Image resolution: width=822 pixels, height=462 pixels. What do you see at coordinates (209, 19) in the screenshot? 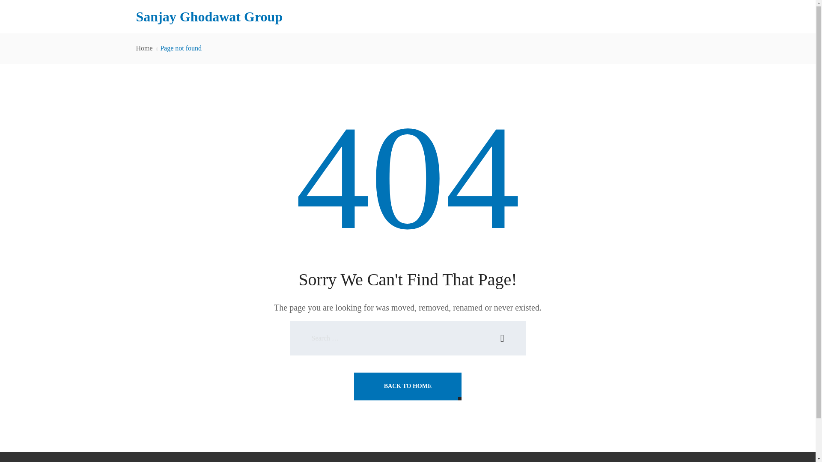
I see `Sanjay Ghodawat Group` at bounding box center [209, 19].